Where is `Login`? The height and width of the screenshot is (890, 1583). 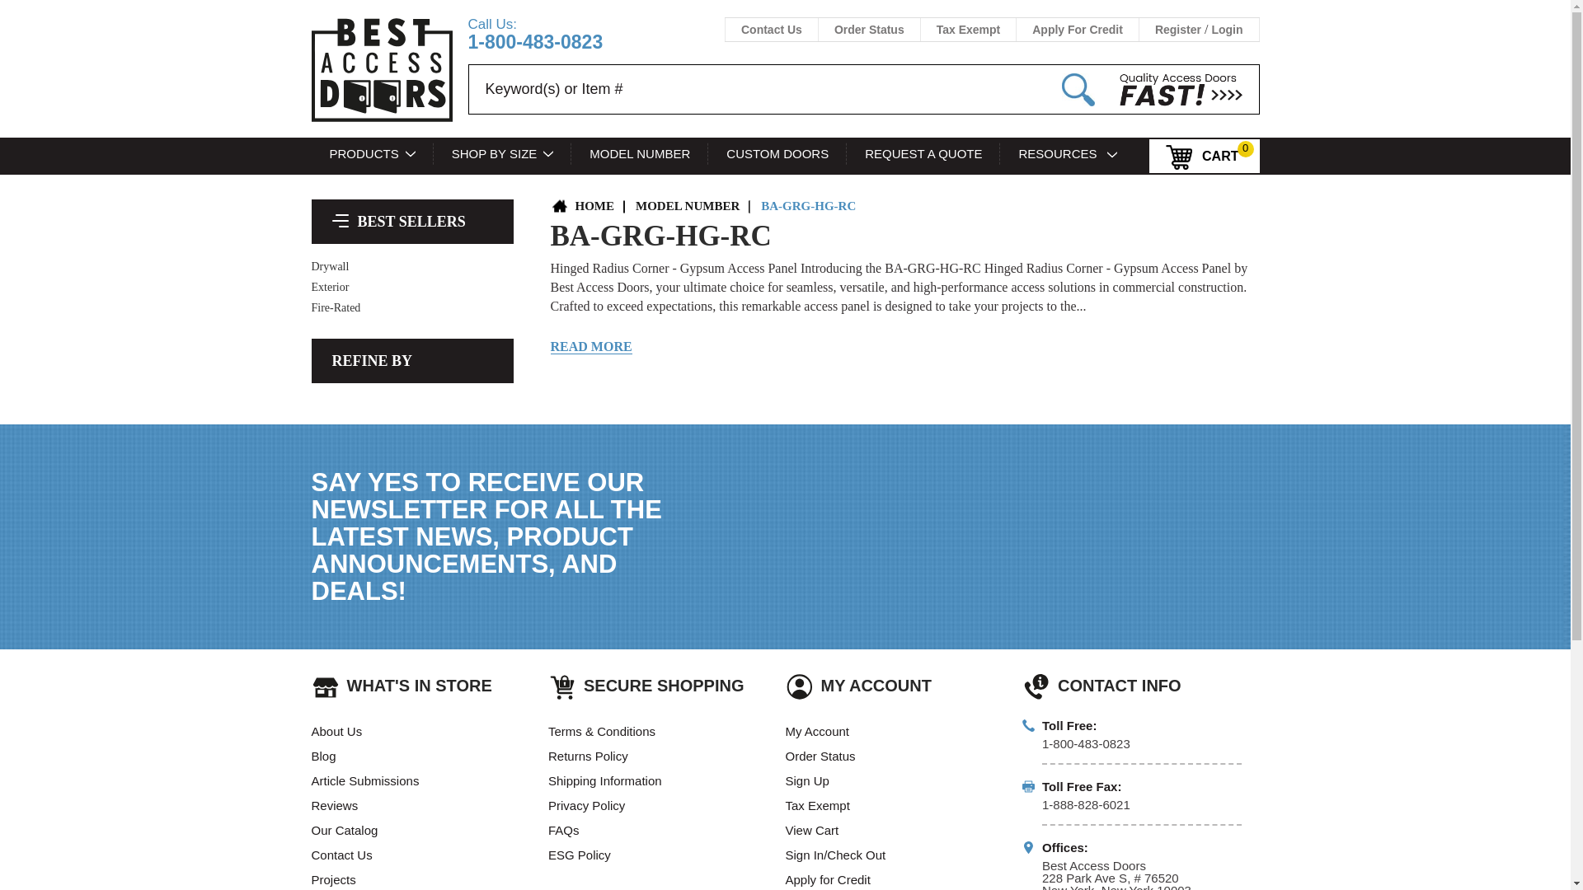
Login is located at coordinates (1227, 30).